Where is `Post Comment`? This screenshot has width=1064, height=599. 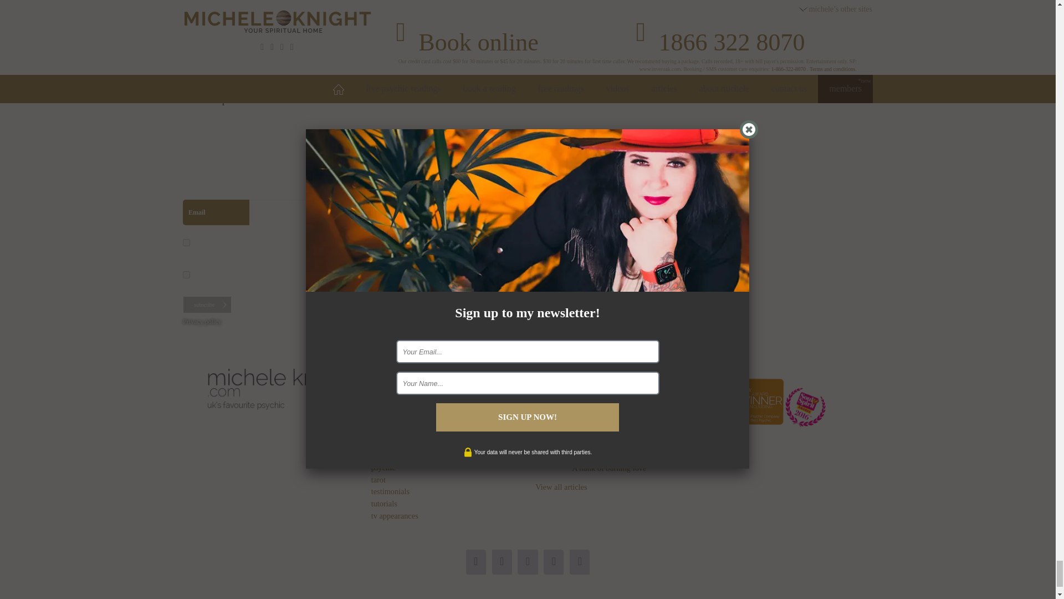 Post Comment is located at coordinates (214, 40).